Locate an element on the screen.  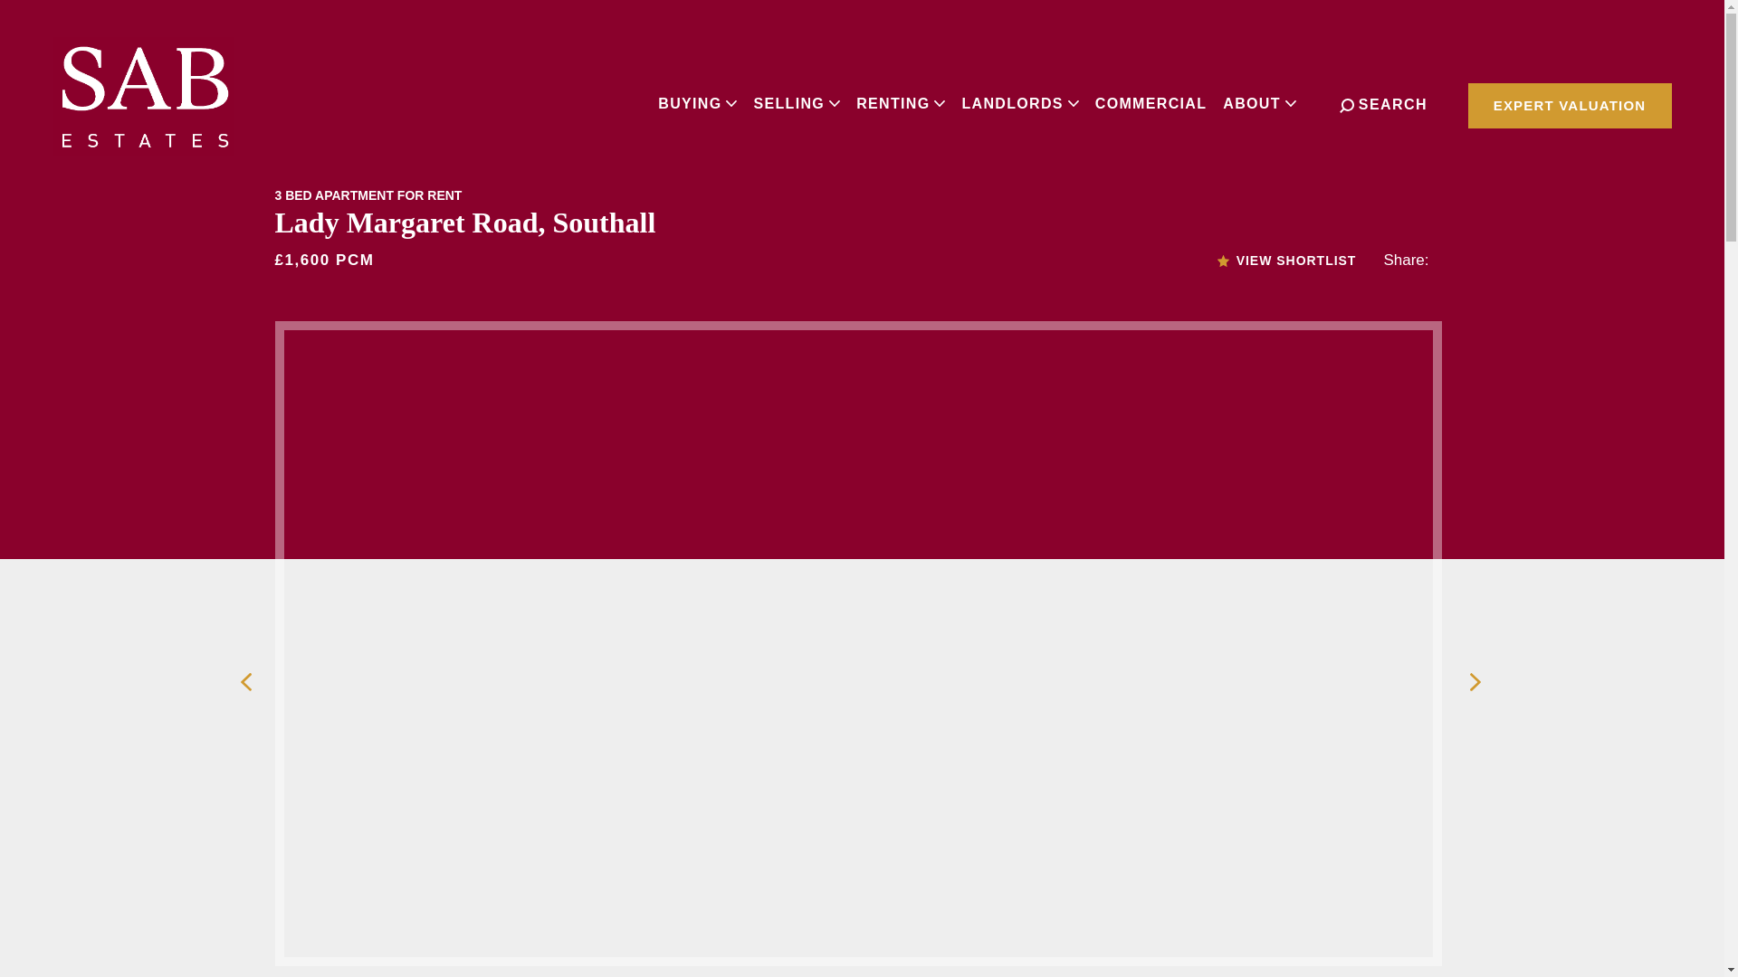
VIEW SHORTLIST is located at coordinates (1287, 261).